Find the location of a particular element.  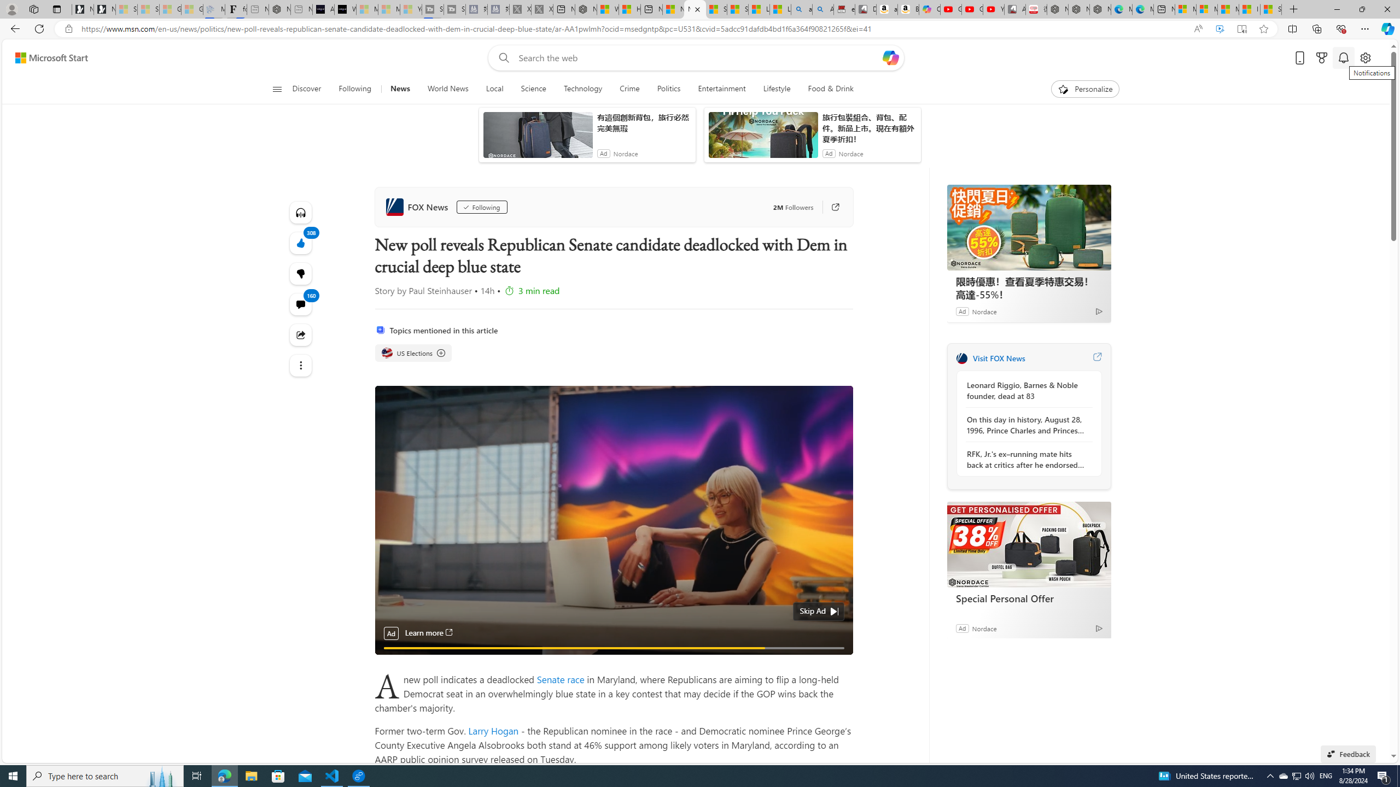

Learn more is located at coordinates (429, 633).